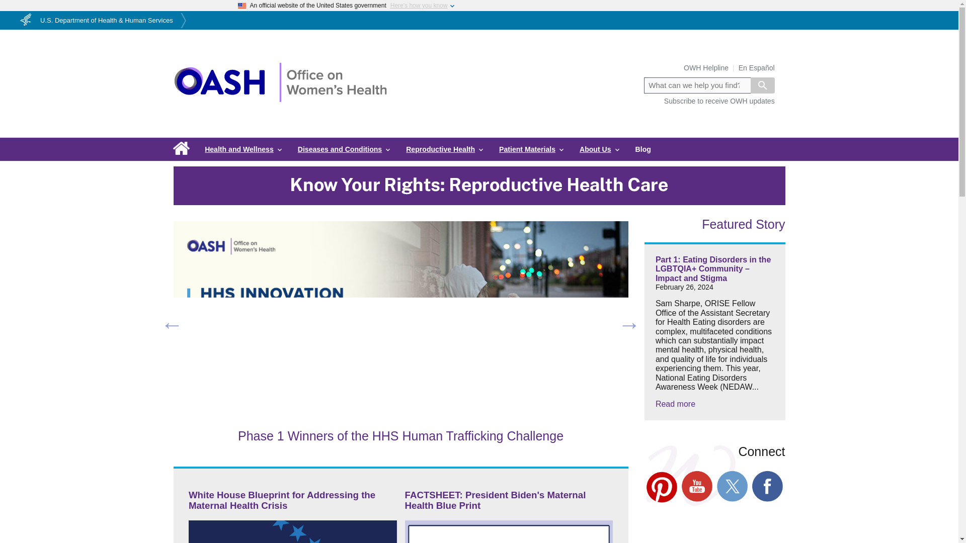 The width and height of the screenshot is (966, 543). I want to click on Home, so click(280, 100).